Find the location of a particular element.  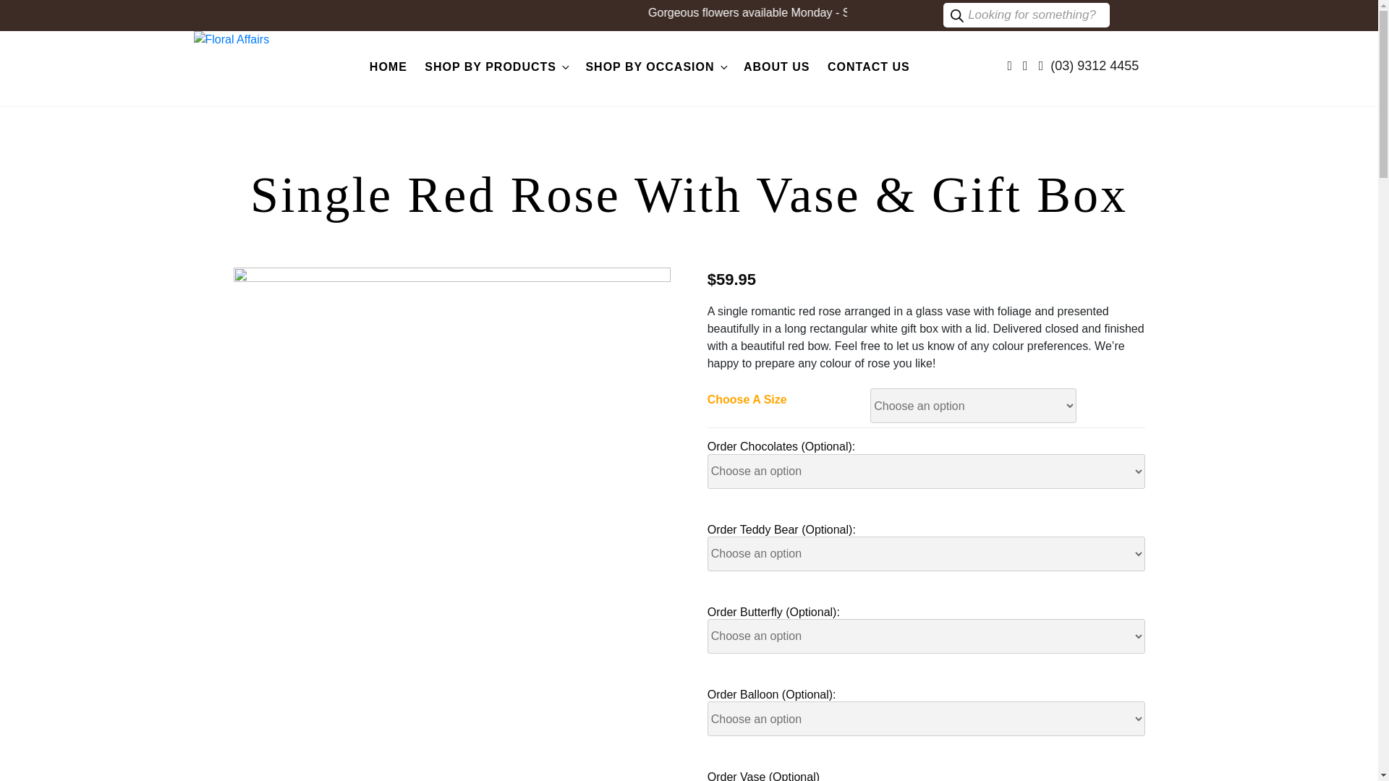

ABOUT US is located at coordinates (777, 67).